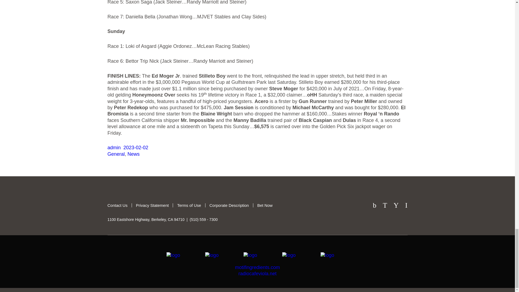 The width and height of the screenshot is (519, 292). Describe the element at coordinates (265, 205) in the screenshot. I see `Bet Now` at that location.